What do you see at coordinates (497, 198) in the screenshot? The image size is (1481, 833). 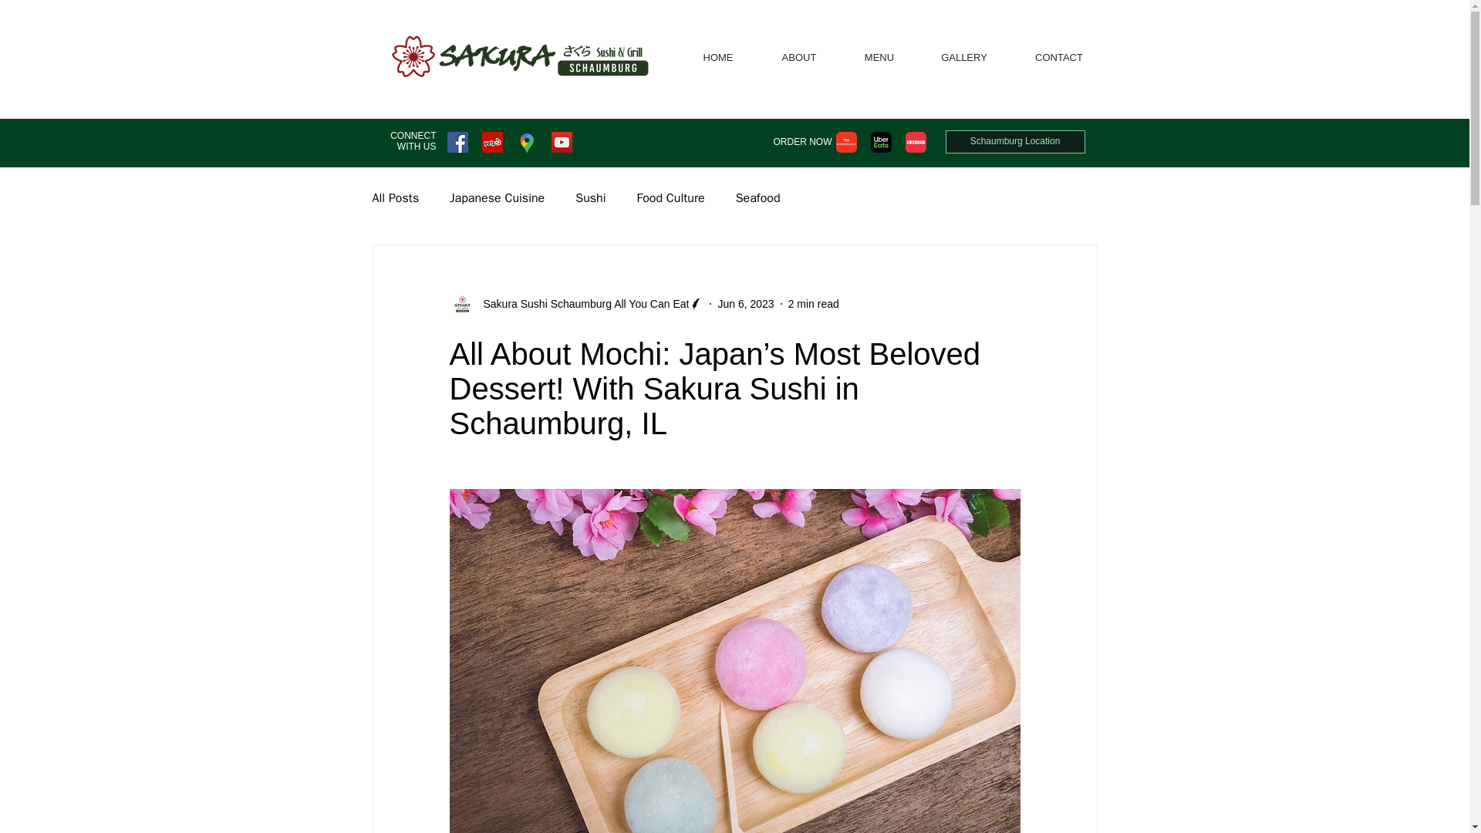 I see `Japanese Cuisine` at bounding box center [497, 198].